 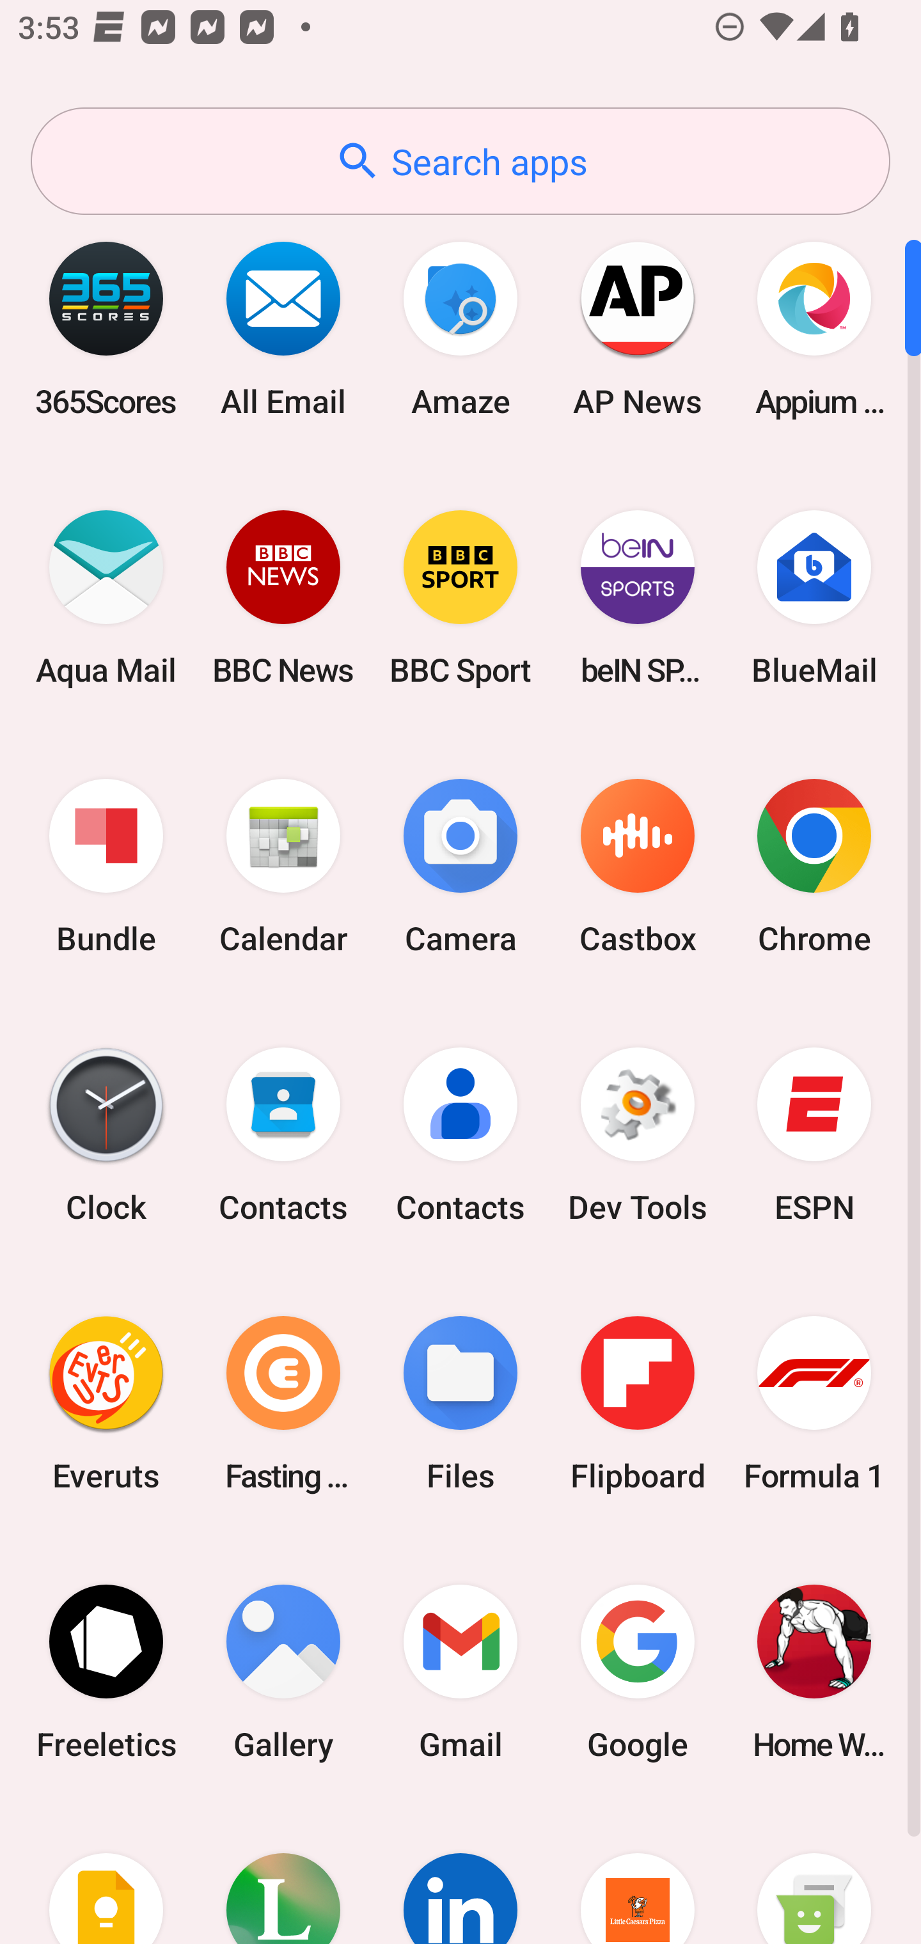 What do you see at coordinates (106, 329) in the screenshot?
I see `365Scores` at bounding box center [106, 329].